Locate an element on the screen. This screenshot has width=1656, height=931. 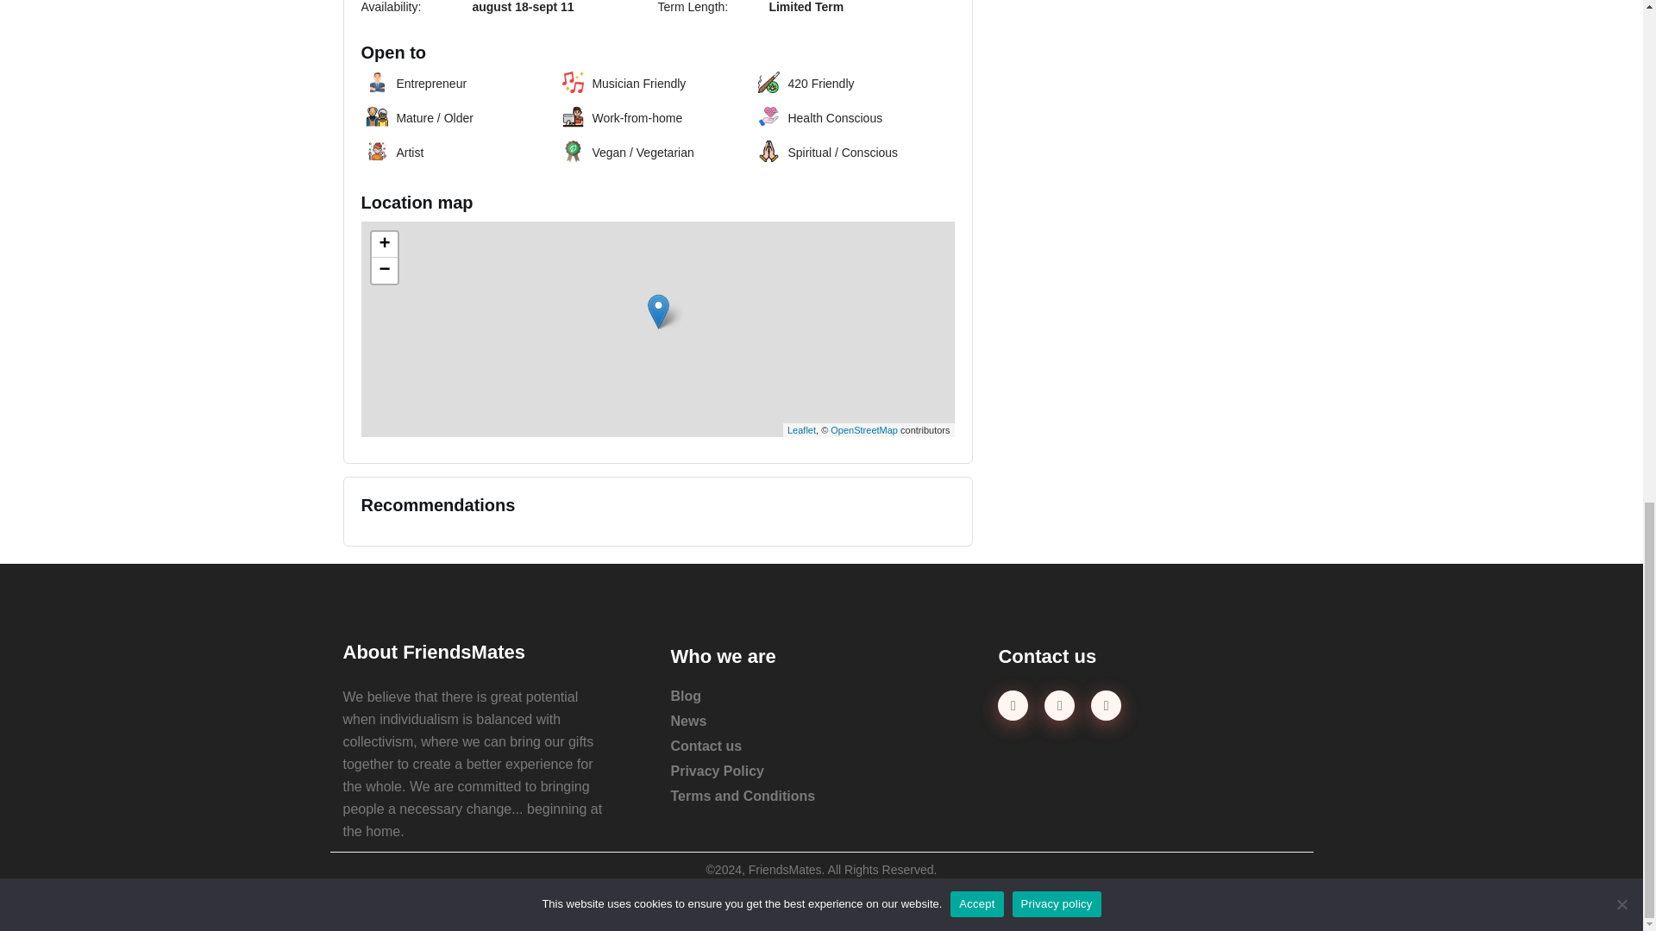
A JS library for interactive maps is located at coordinates (802, 430).